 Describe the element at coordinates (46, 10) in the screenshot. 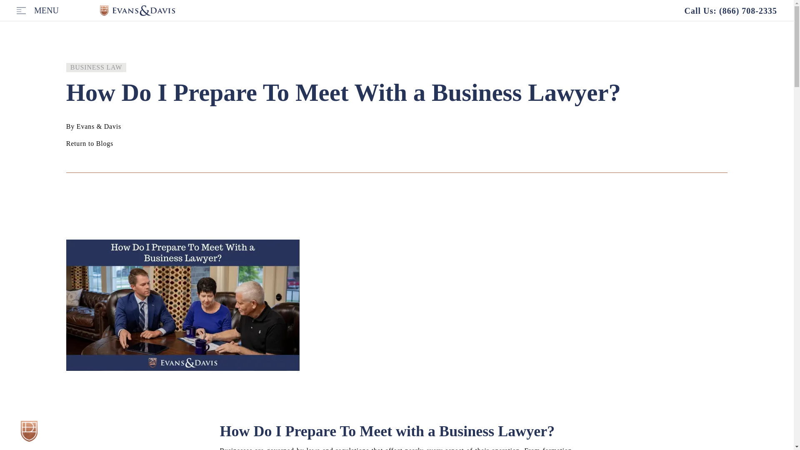

I see `MENU` at that location.